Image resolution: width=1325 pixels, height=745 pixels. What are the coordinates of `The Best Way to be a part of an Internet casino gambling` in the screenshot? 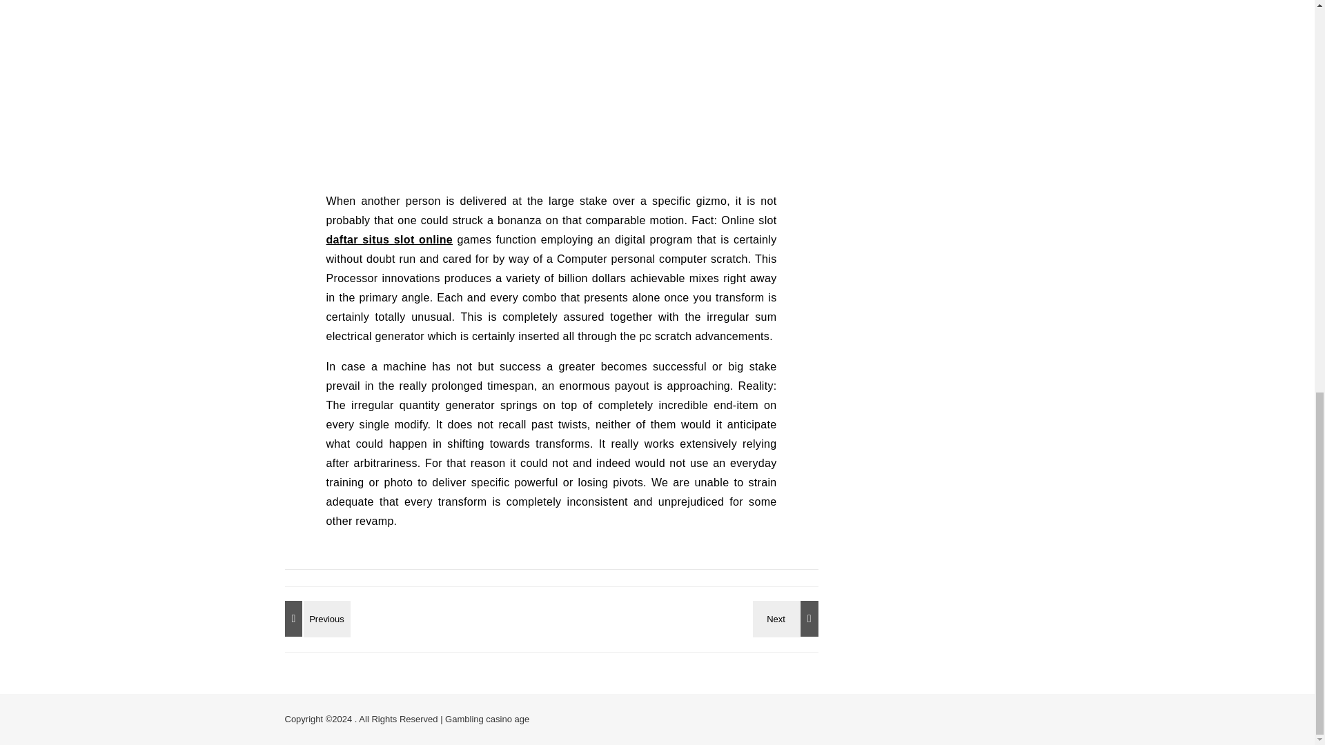 It's located at (787, 618).